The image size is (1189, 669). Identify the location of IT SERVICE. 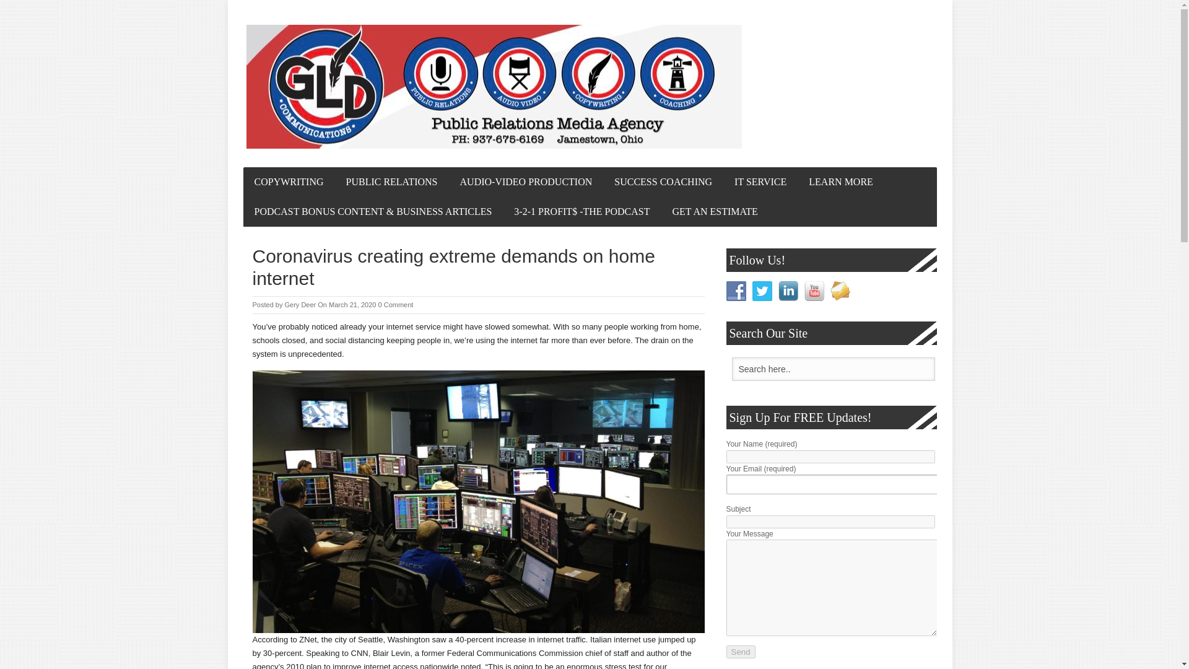
(760, 182).